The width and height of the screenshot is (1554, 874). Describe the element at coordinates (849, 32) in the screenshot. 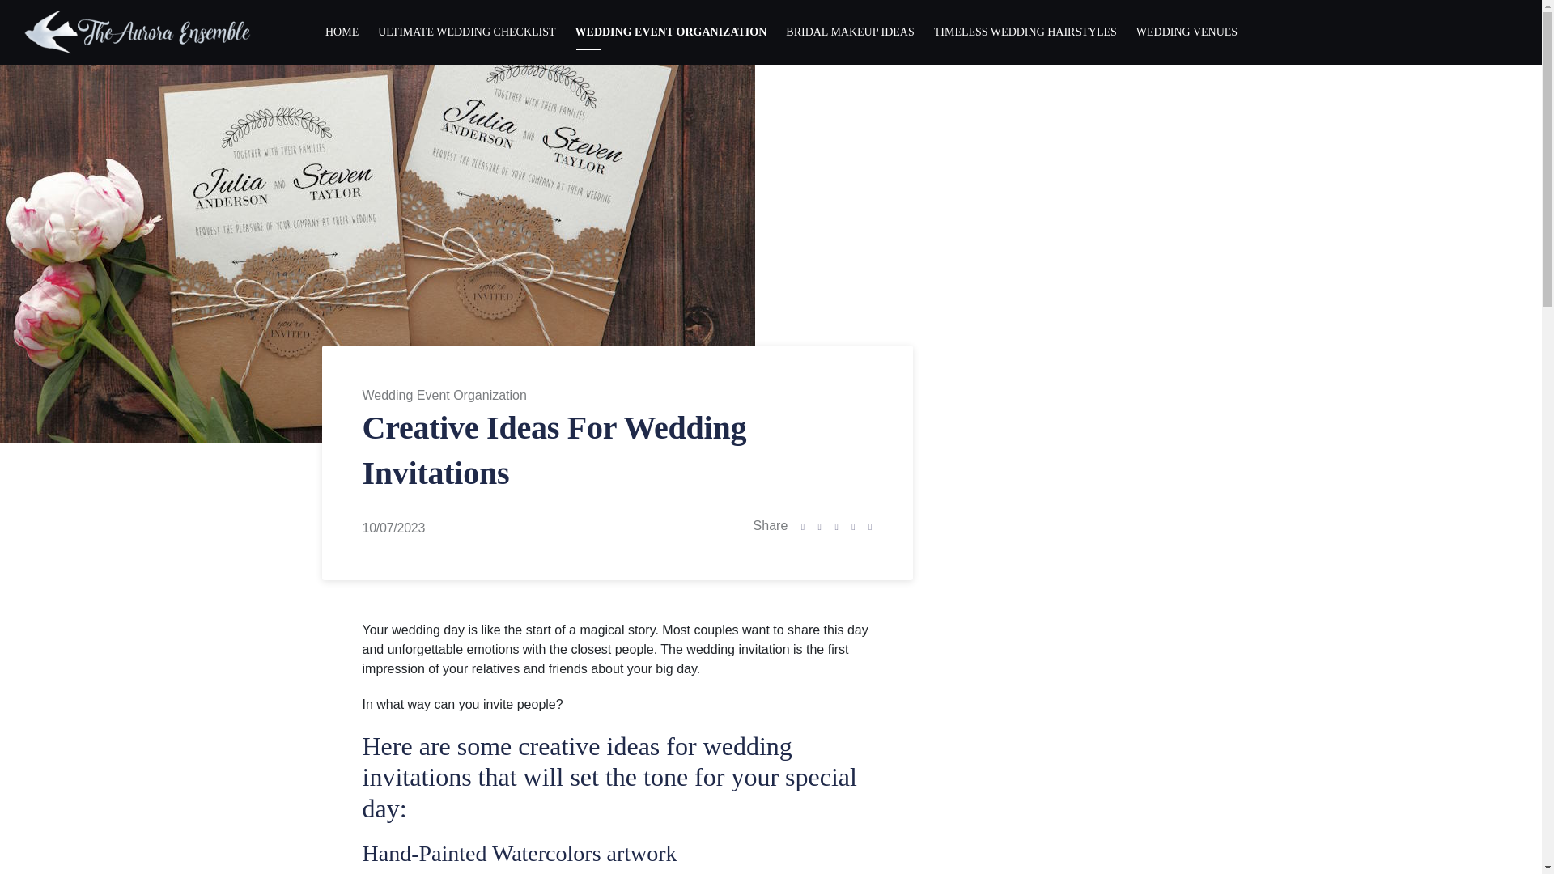

I see `BRIDAL MAKEUP IDEAS` at that location.